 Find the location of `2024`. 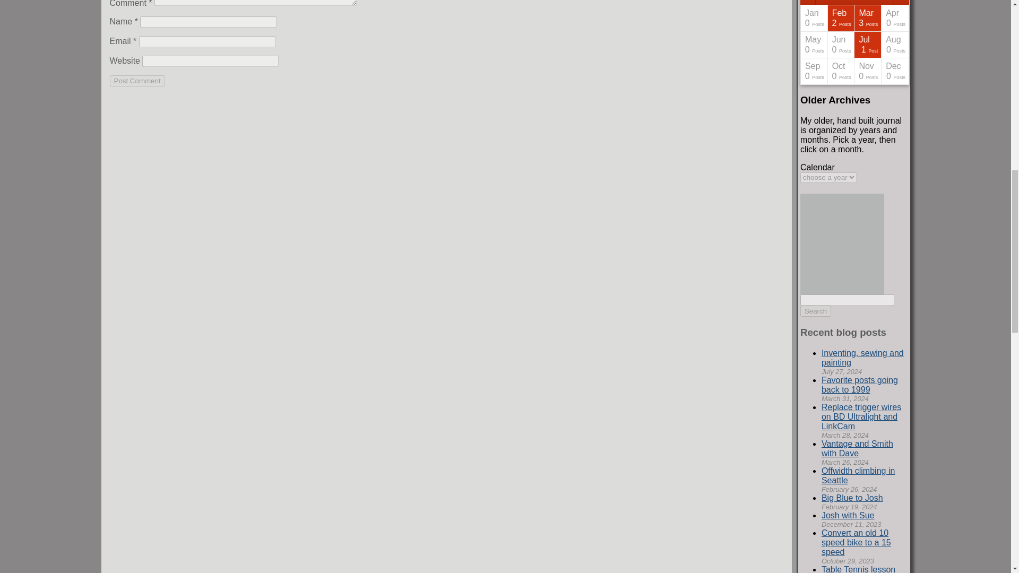

2024 is located at coordinates (854, 2).